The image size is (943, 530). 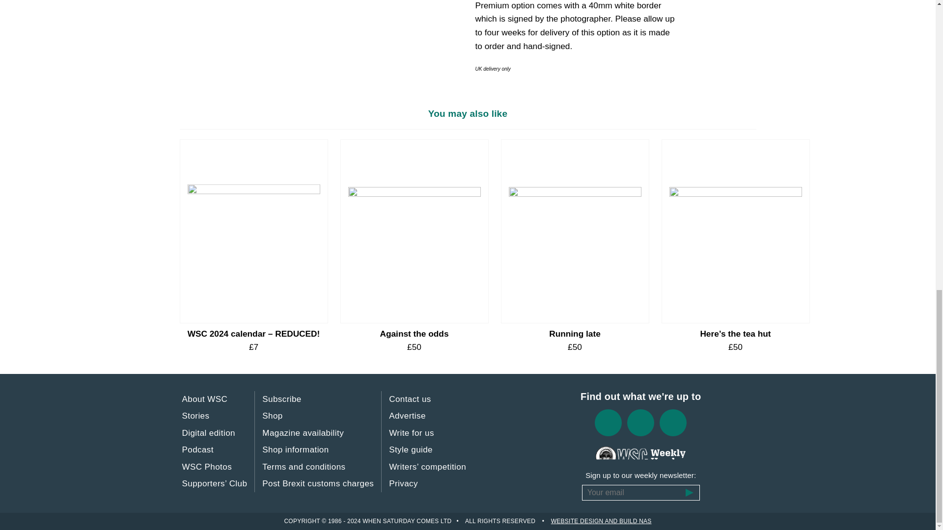 I want to click on Subscribe, so click(x=282, y=399).